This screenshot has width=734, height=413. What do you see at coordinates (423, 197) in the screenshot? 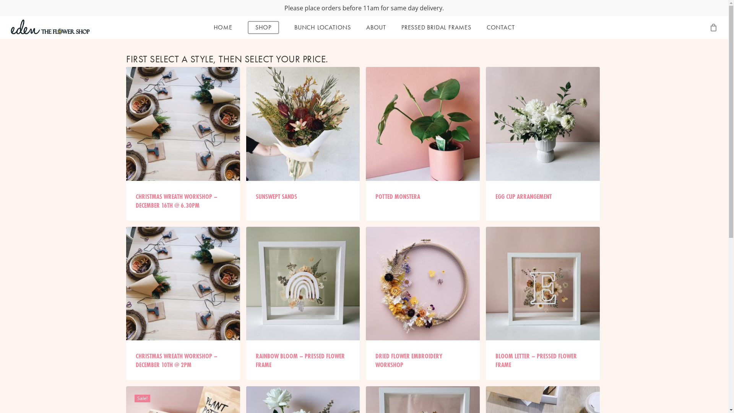
I see `POTTED MONSTERA` at bounding box center [423, 197].